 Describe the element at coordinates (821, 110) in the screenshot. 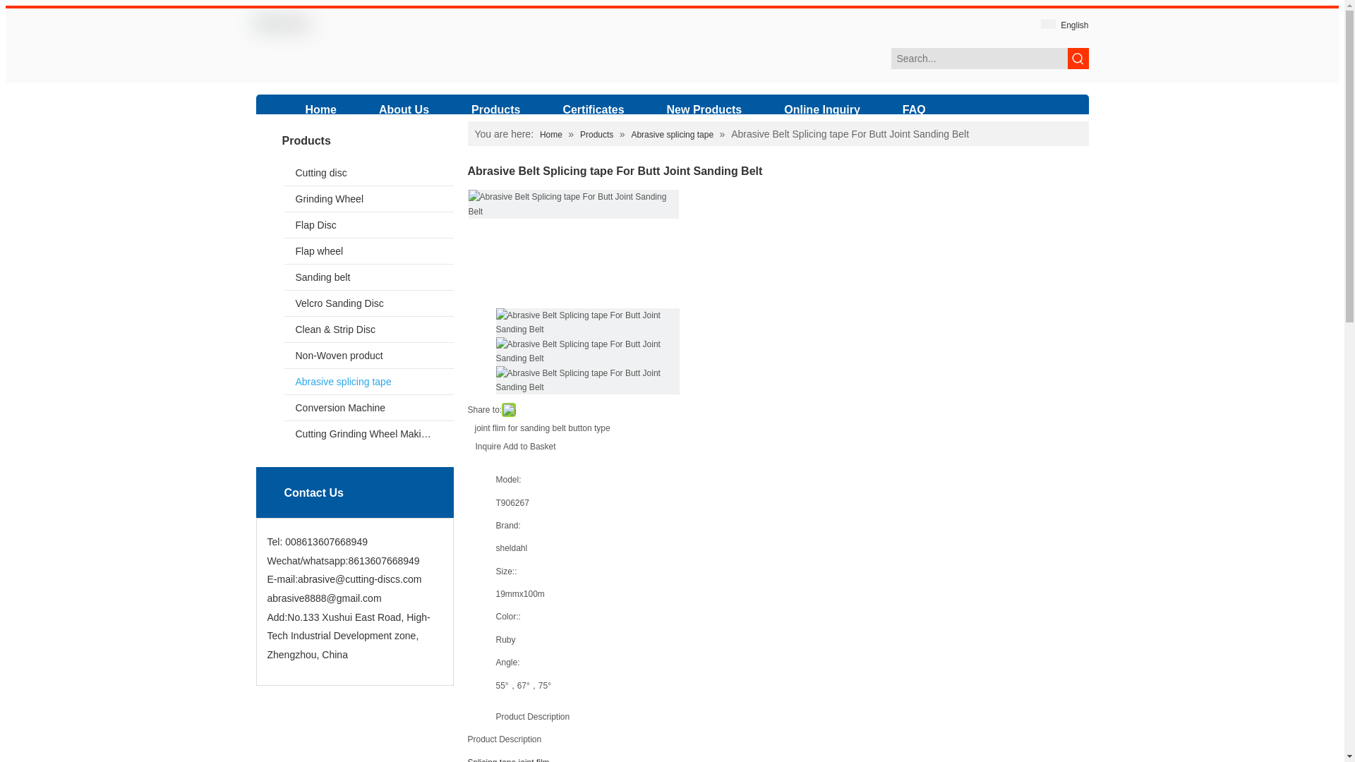

I see `Online Inquiry` at that location.